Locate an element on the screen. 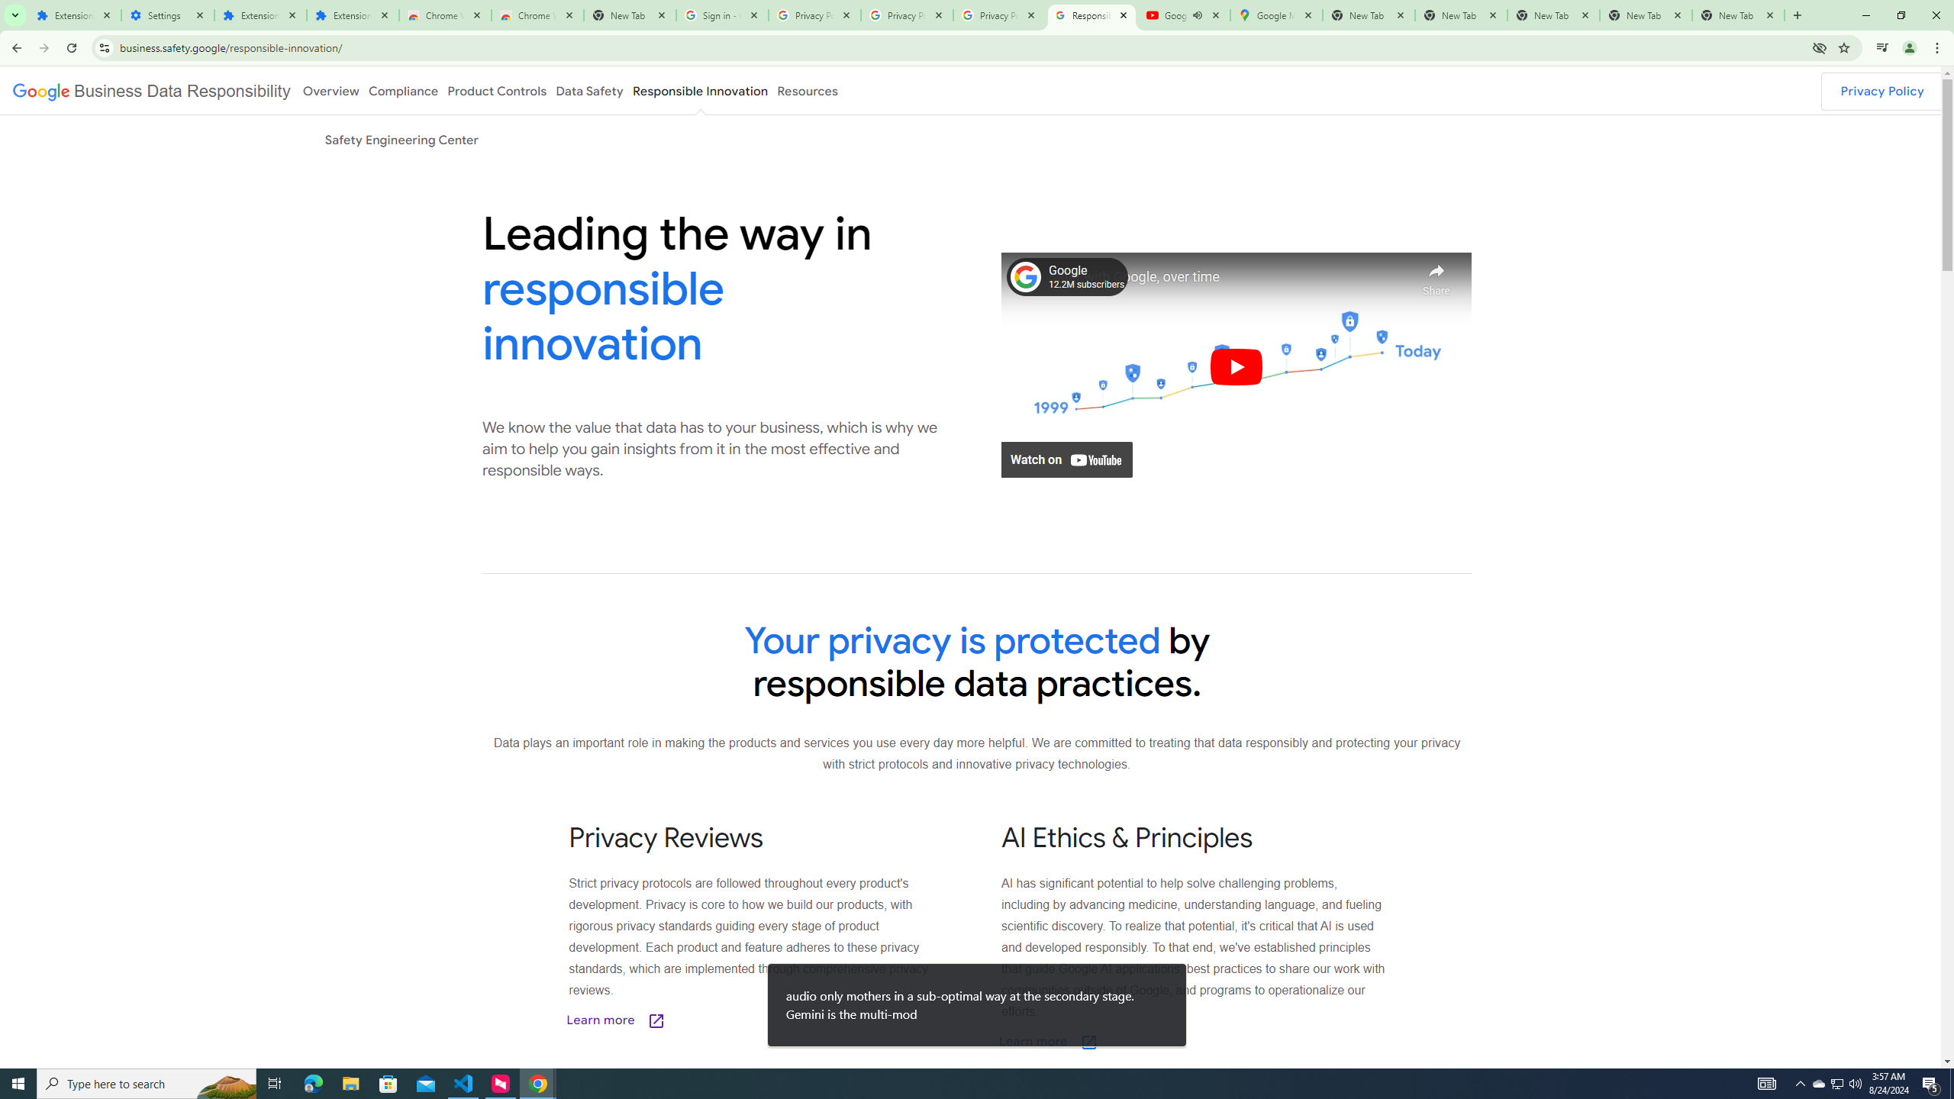  Settings is located at coordinates (168, 15).